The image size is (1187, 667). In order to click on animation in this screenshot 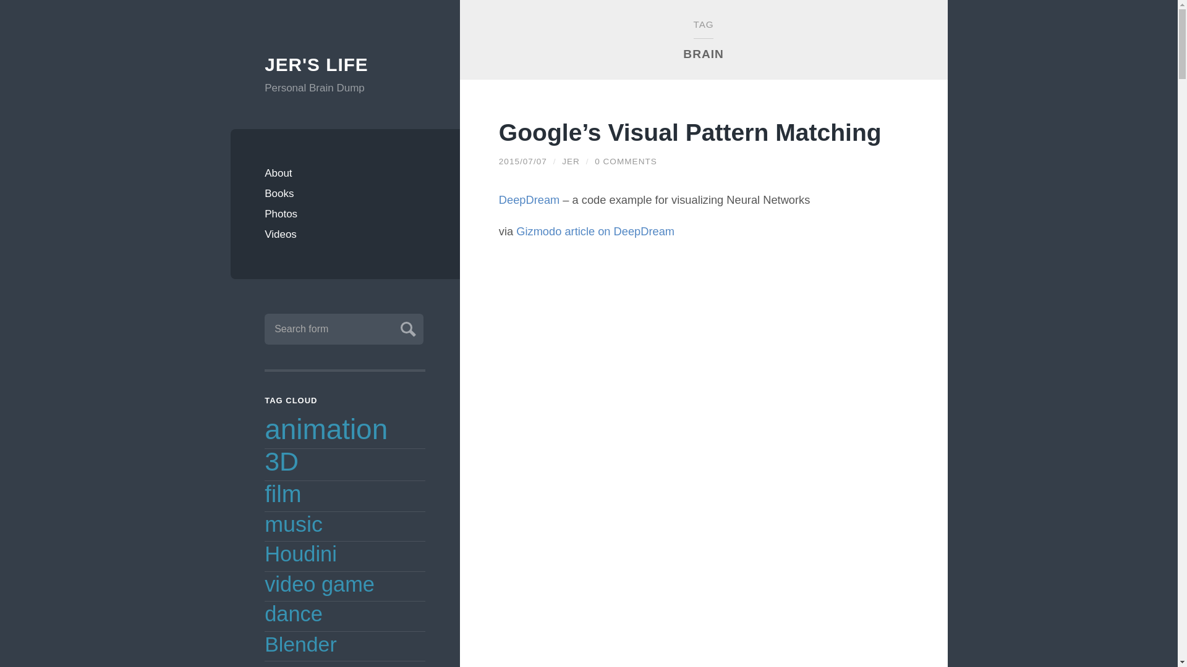, I will do `click(326, 429)`.